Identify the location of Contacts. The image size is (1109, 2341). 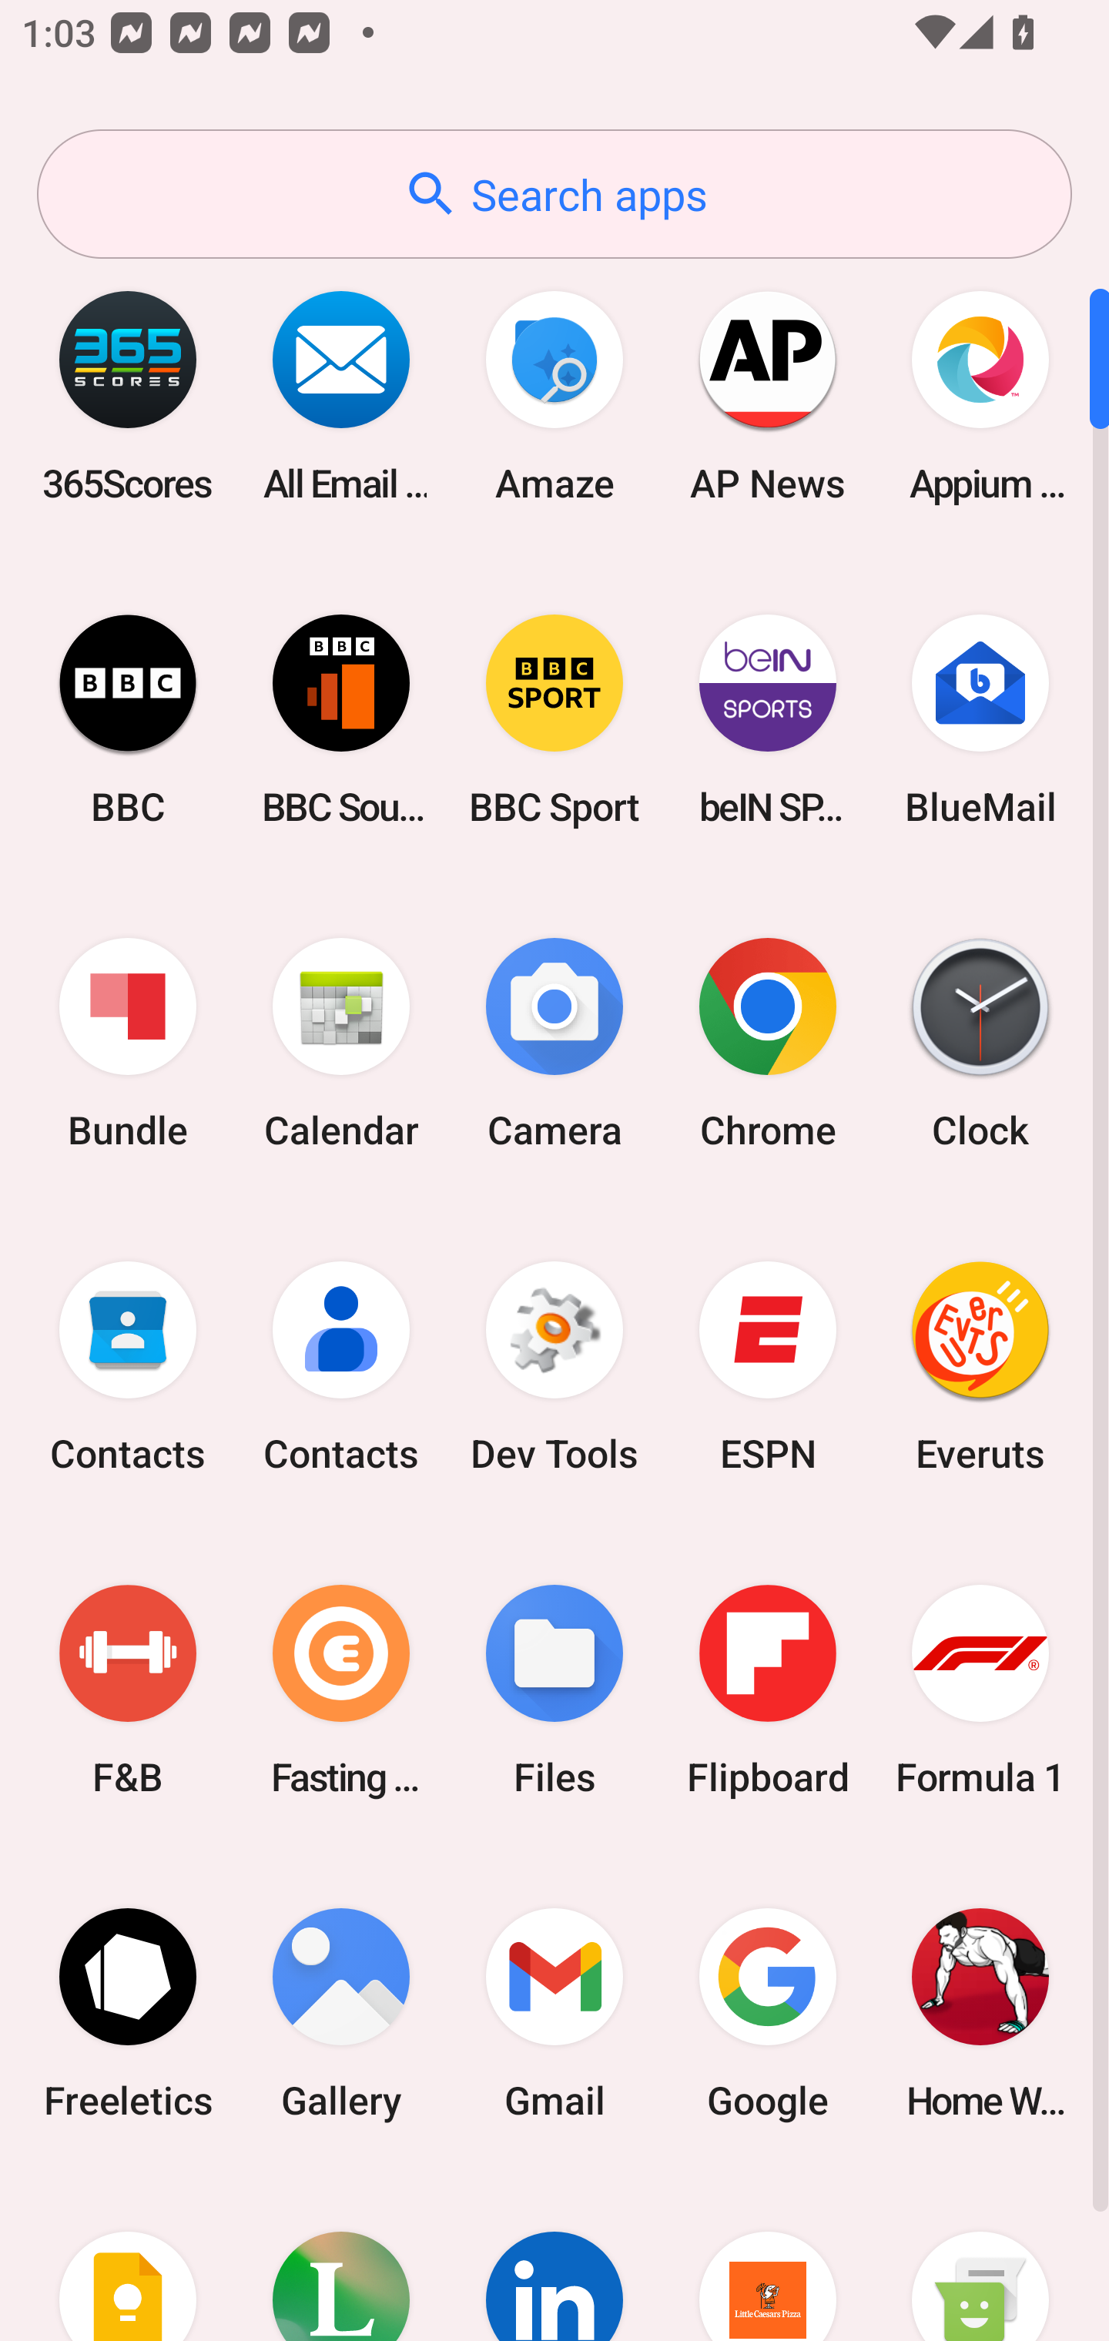
(128, 1367).